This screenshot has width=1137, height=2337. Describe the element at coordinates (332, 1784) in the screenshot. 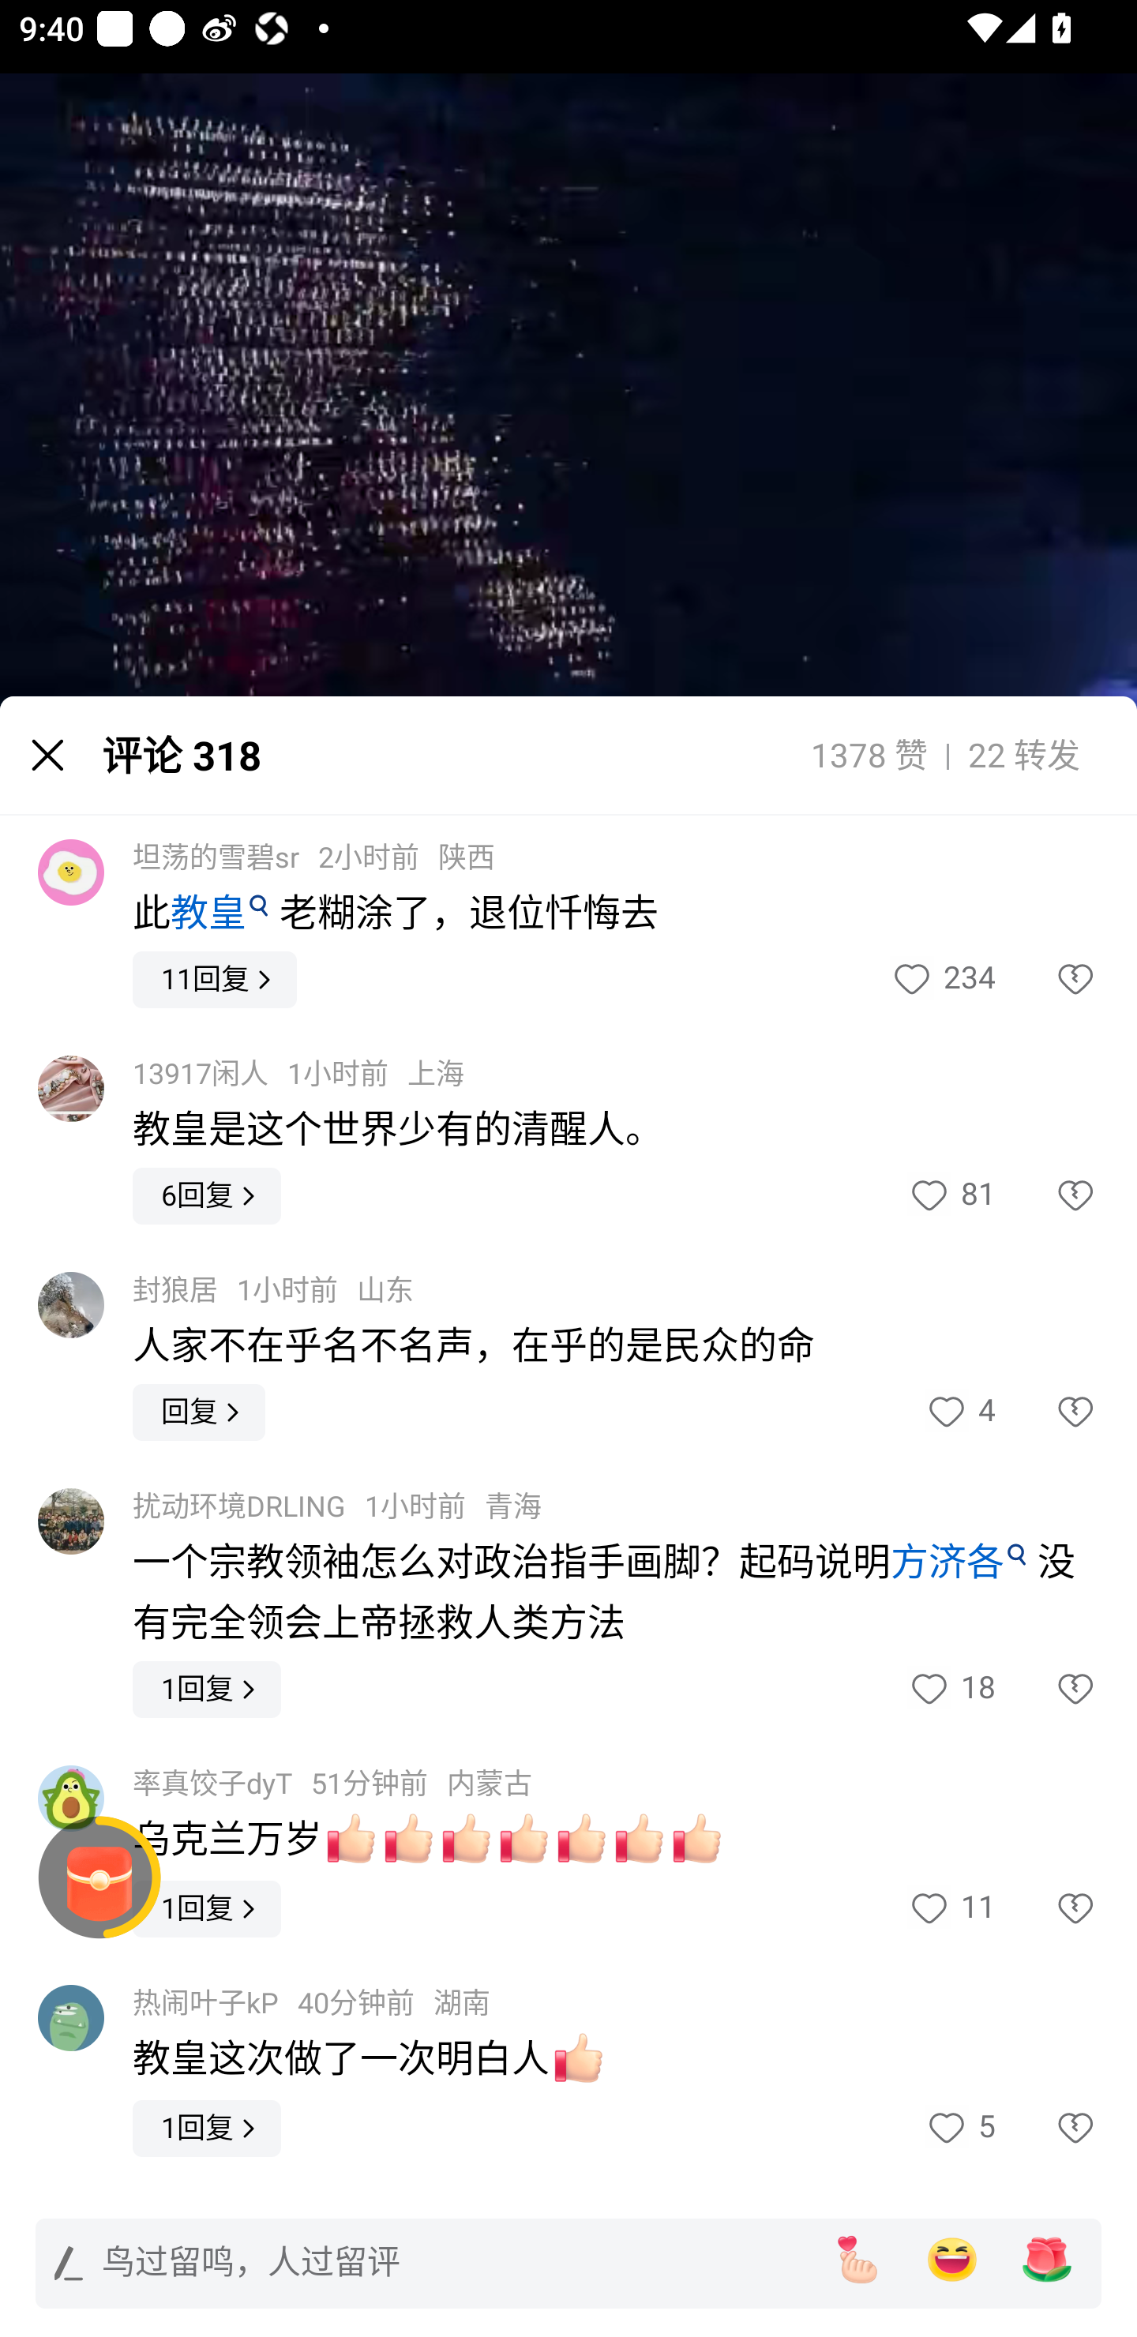

I see `率真饺子dyT 51分钟前 内蒙古` at that location.